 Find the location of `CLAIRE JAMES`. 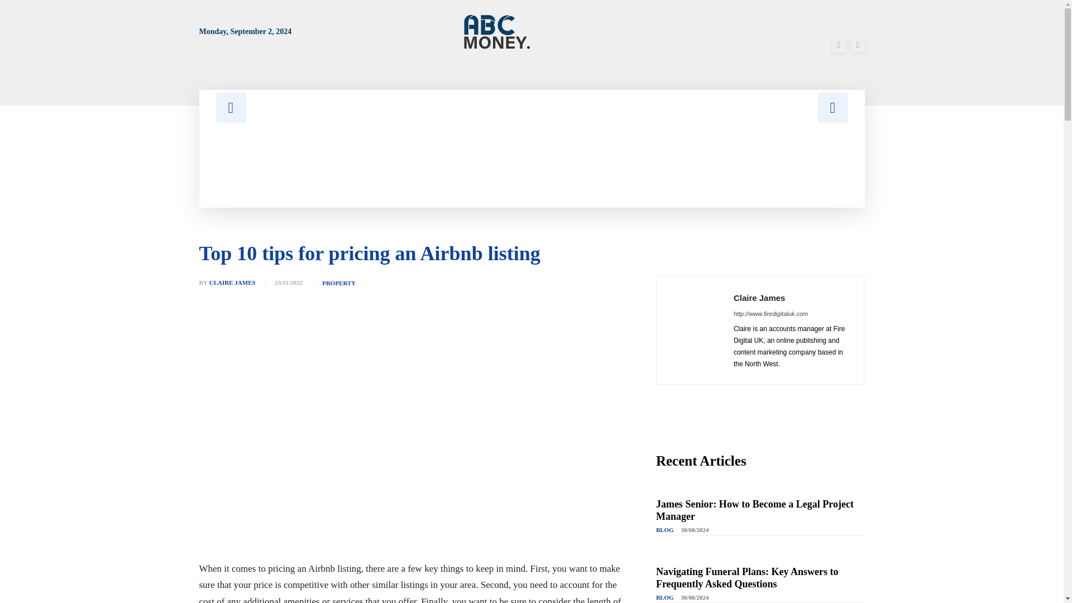

CLAIRE JAMES is located at coordinates (232, 283).